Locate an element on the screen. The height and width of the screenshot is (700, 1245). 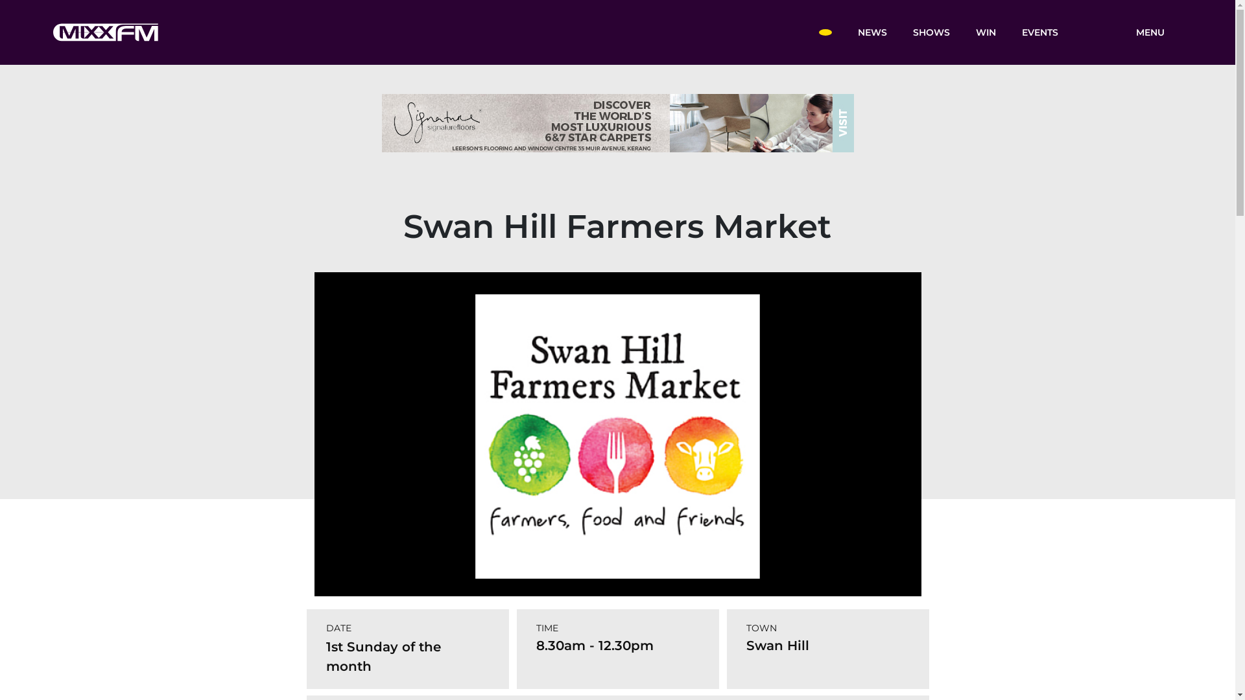
SHOWS is located at coordinates (931, 32).